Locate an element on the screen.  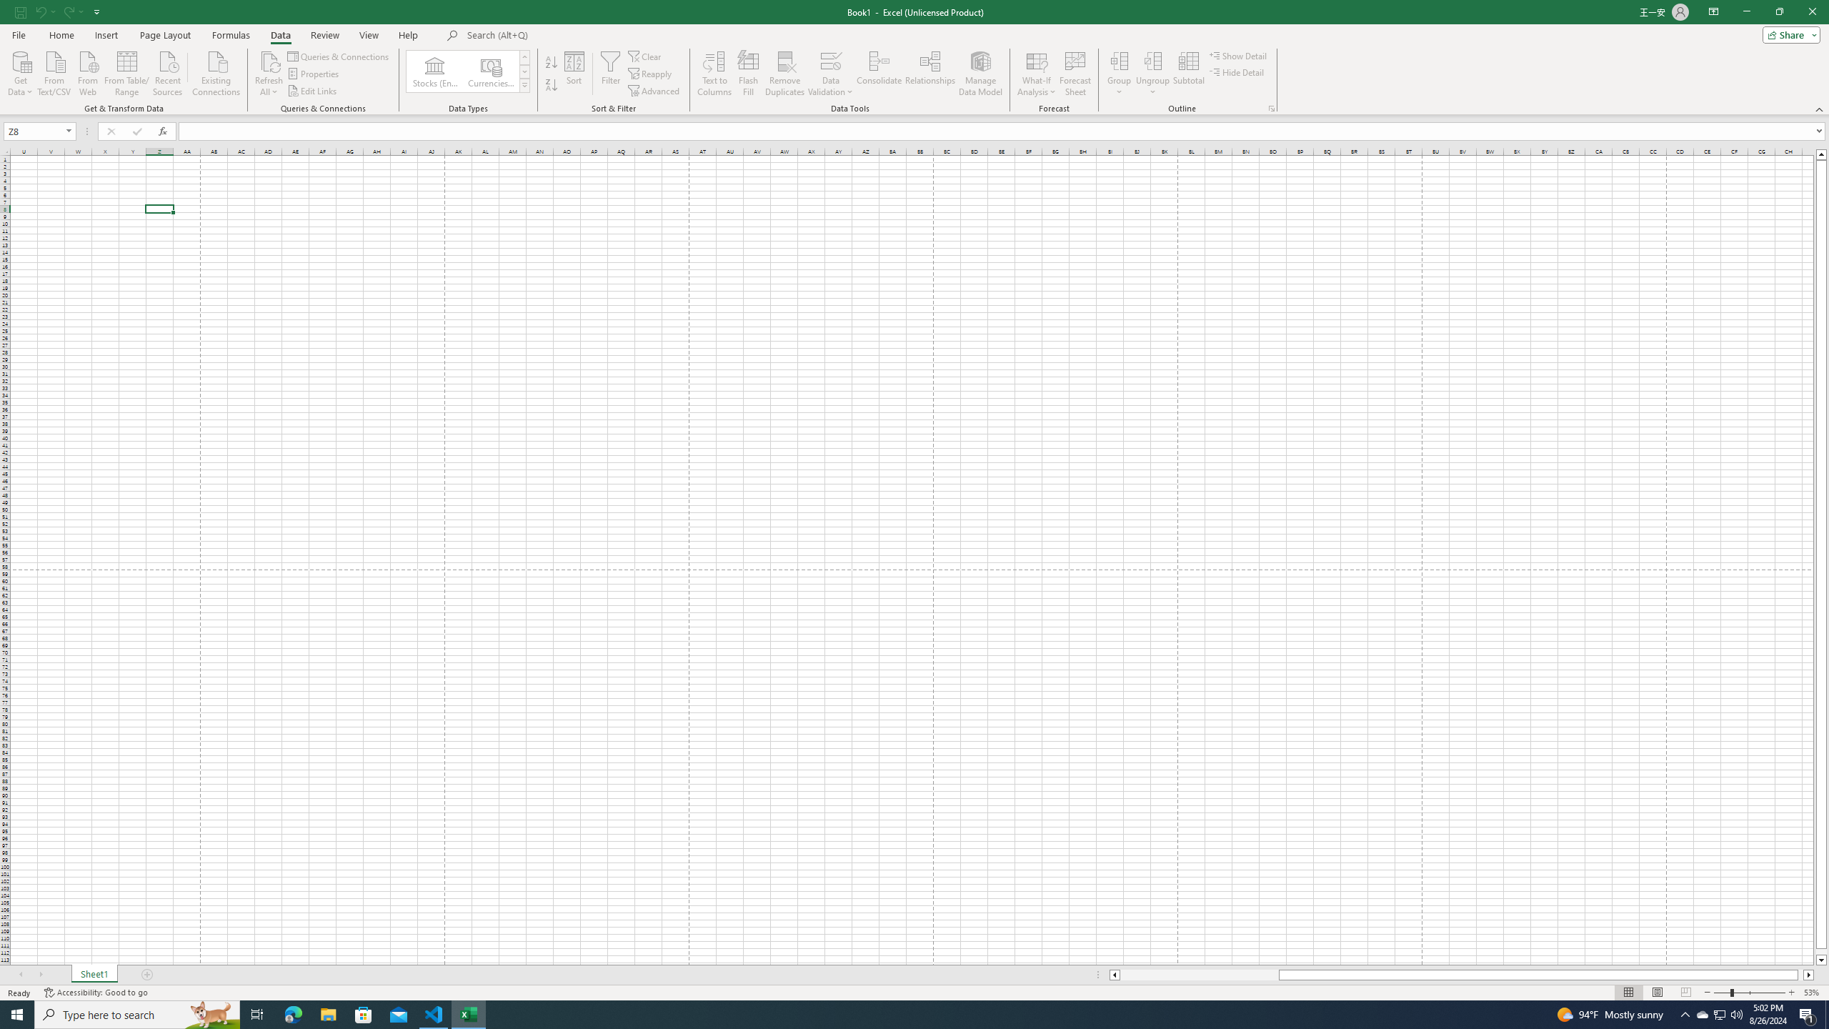
Help is located at coordinates (409, 35).